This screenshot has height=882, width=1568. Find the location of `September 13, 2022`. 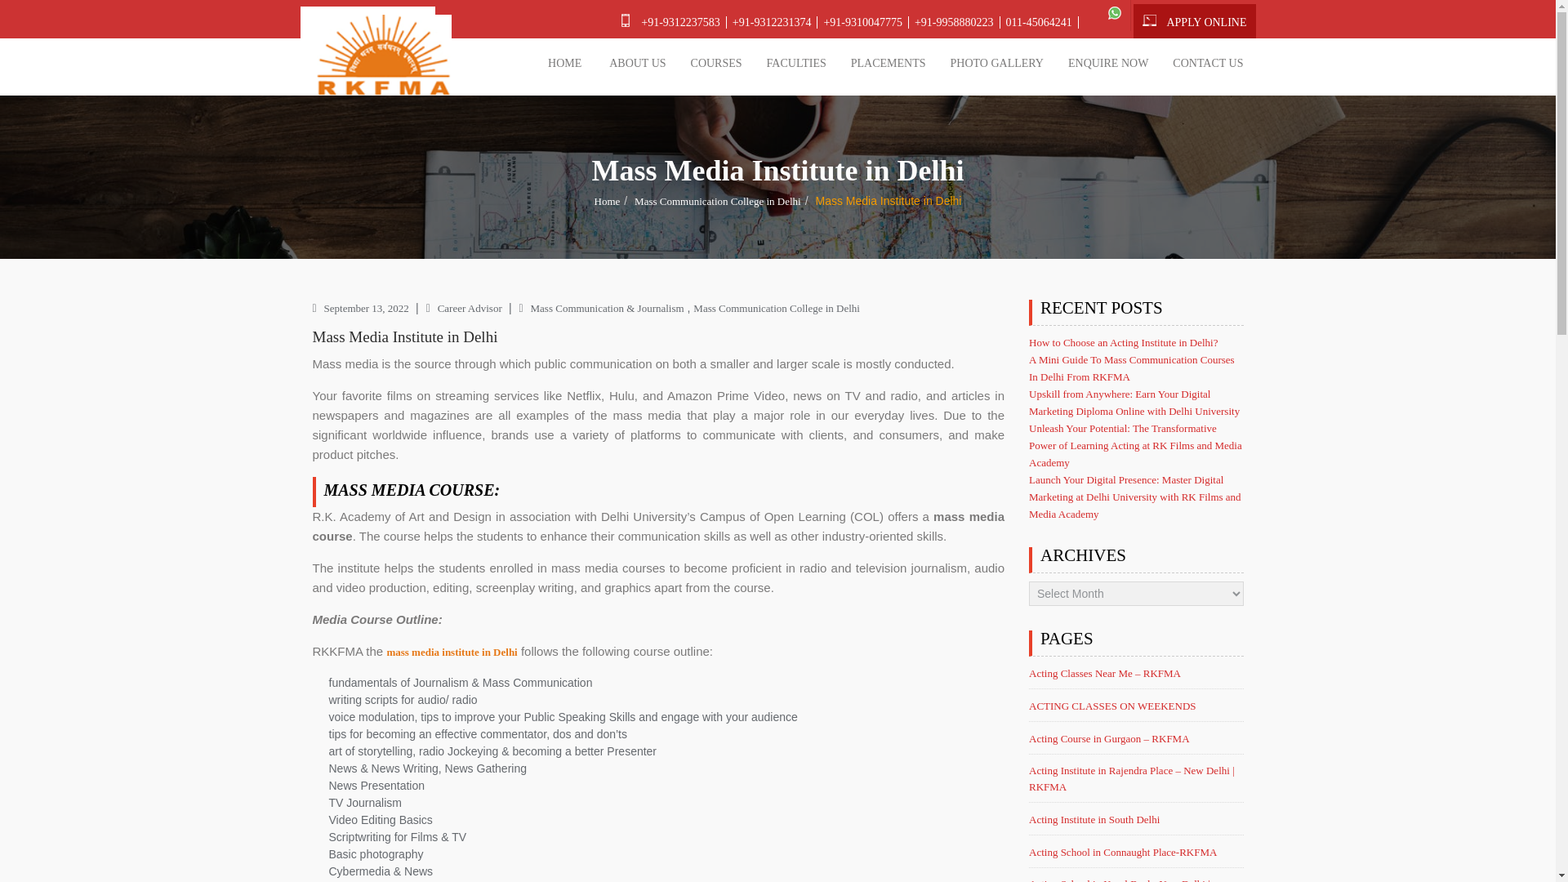

September 13, 2022 is located at coordinates (367, 308).